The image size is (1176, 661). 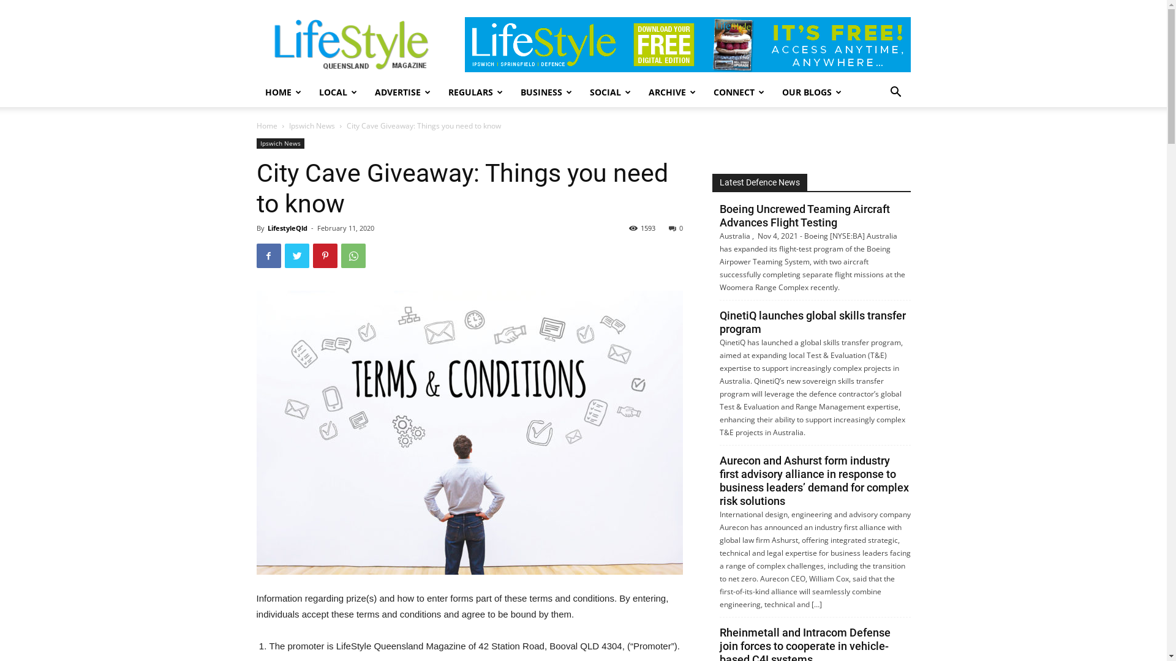 What do you see at coordinates (804, 218) in the screenshot?
I see `Boeing Uncrewed Teaming Aircraft Advances Flight Testing` at bounding box center [804, 218].